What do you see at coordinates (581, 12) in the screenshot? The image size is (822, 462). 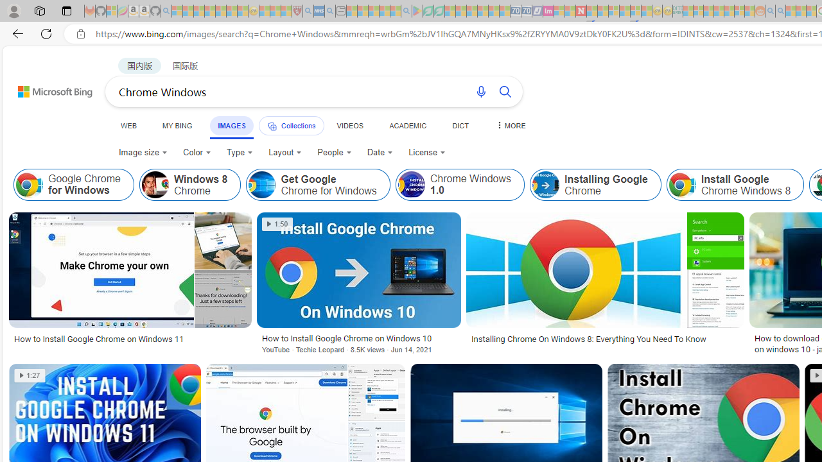 I see `Latest Politics News & Archive | Newsweek.com - Sleeping` at bounding box center [581, 12].